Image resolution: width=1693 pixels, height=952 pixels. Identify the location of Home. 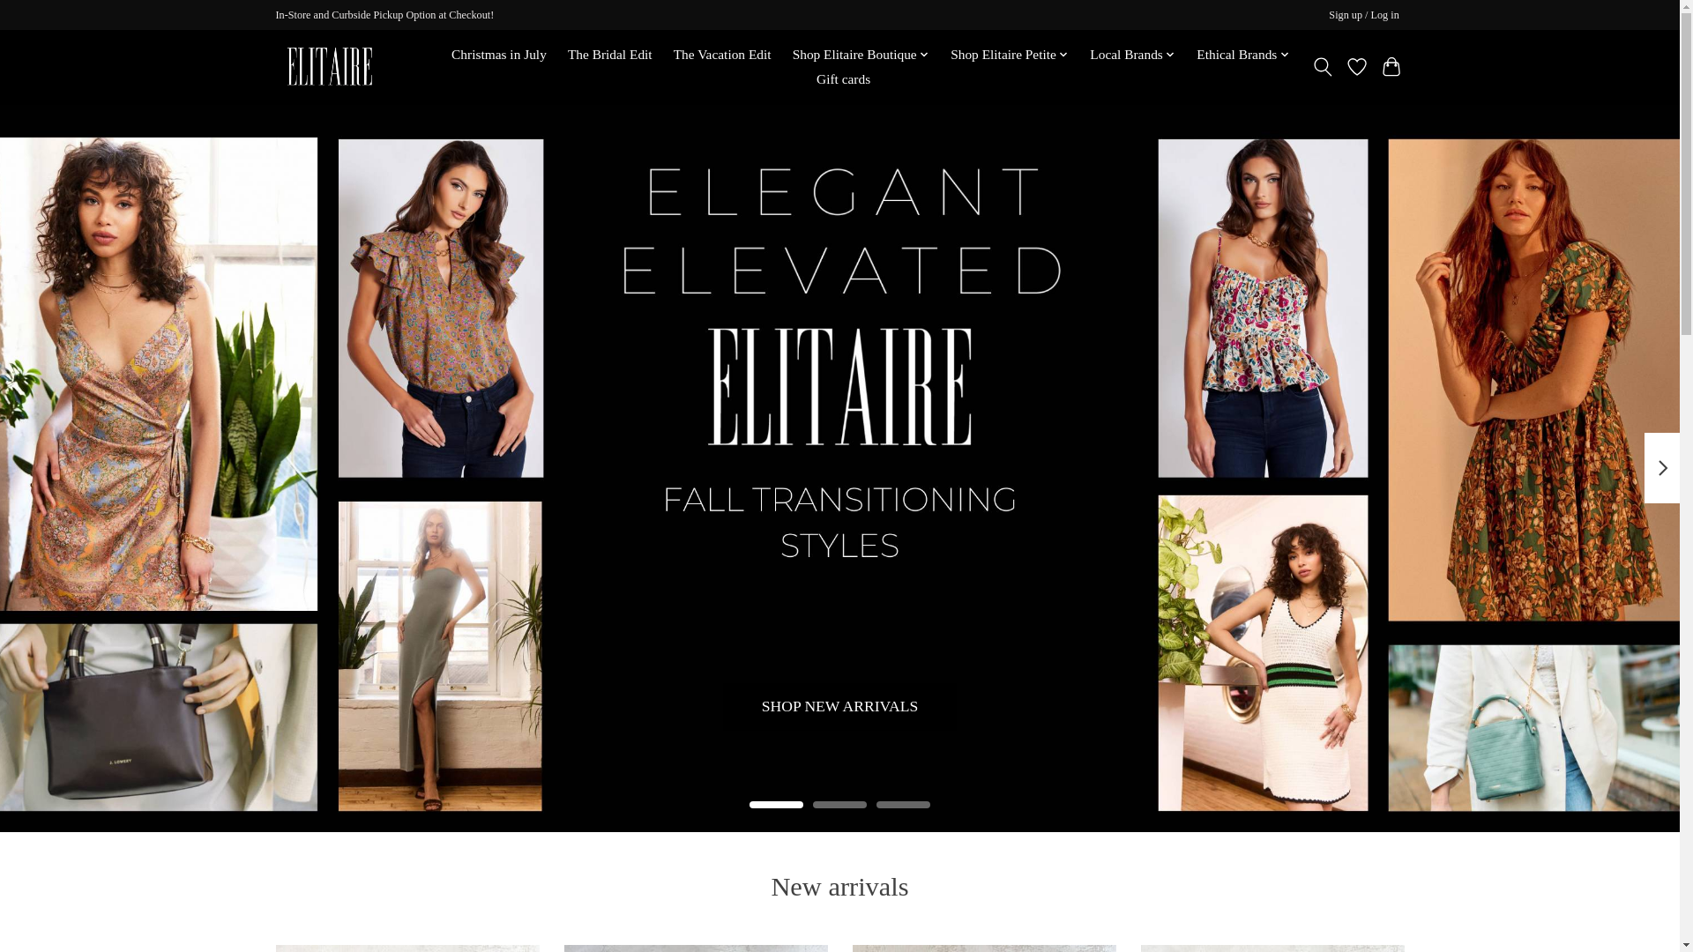
(414, 55).